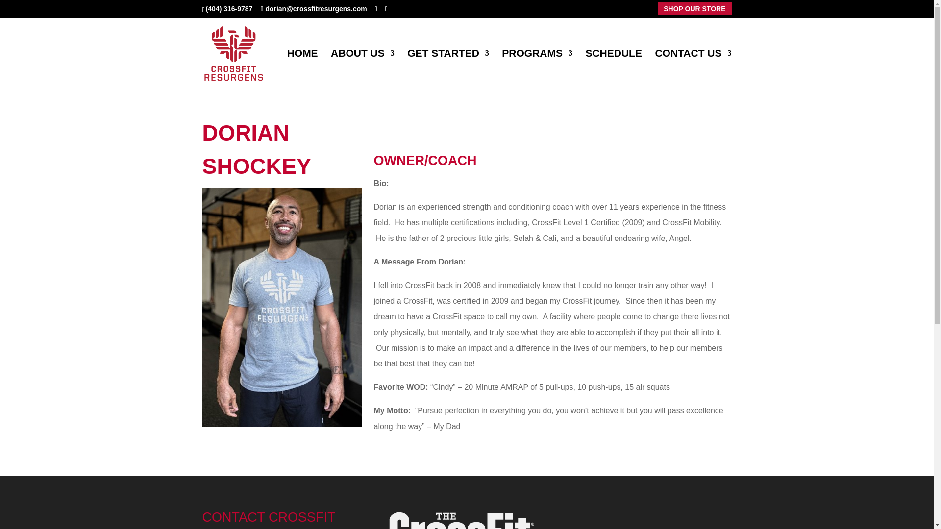  I want to click on CONTACT US, so click(693, 69).